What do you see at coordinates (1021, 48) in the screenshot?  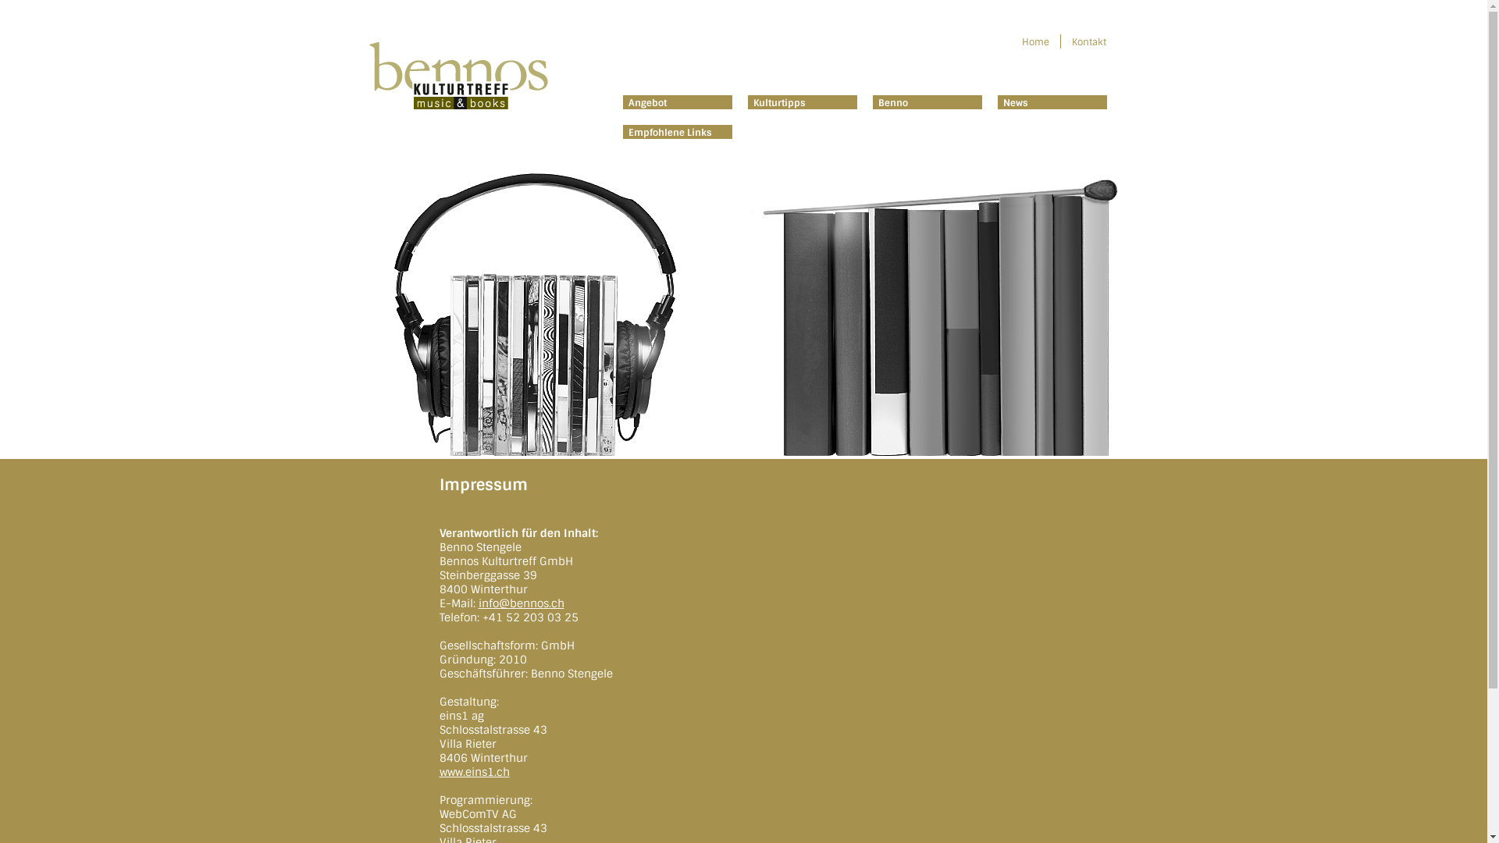 I see ` ` at bounding box center [1021, 48].